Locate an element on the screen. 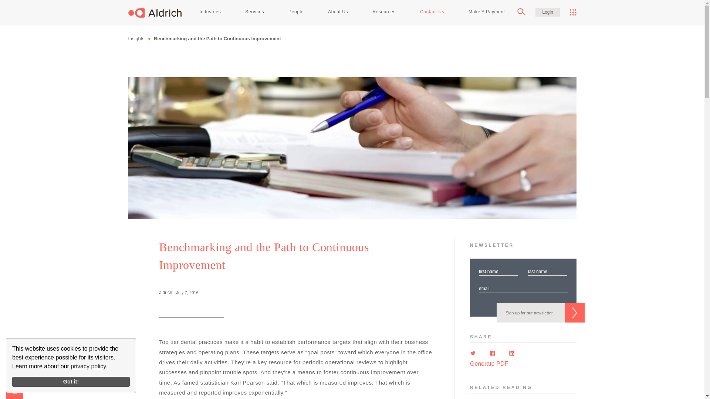  about is located at coordinates (338, 11).